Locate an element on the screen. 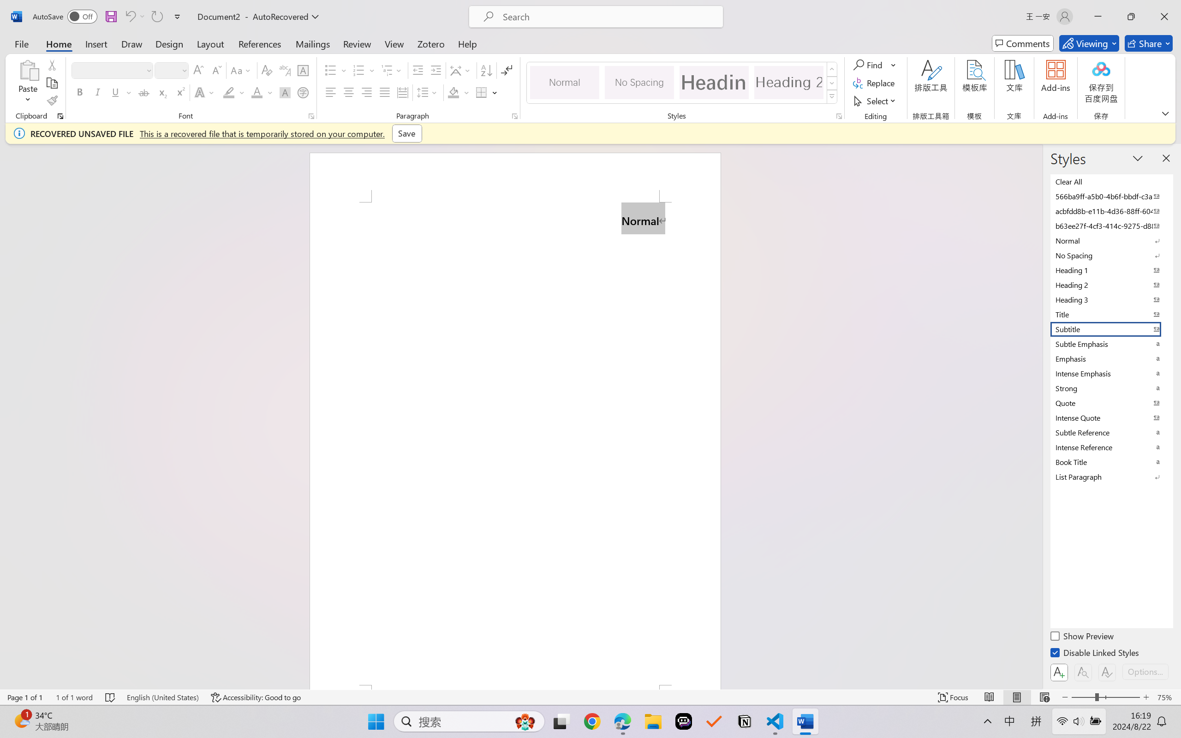  acbfdd8b-e11b-4d36-88ff-6049b138f862 is located at coordinates (1111, 211).